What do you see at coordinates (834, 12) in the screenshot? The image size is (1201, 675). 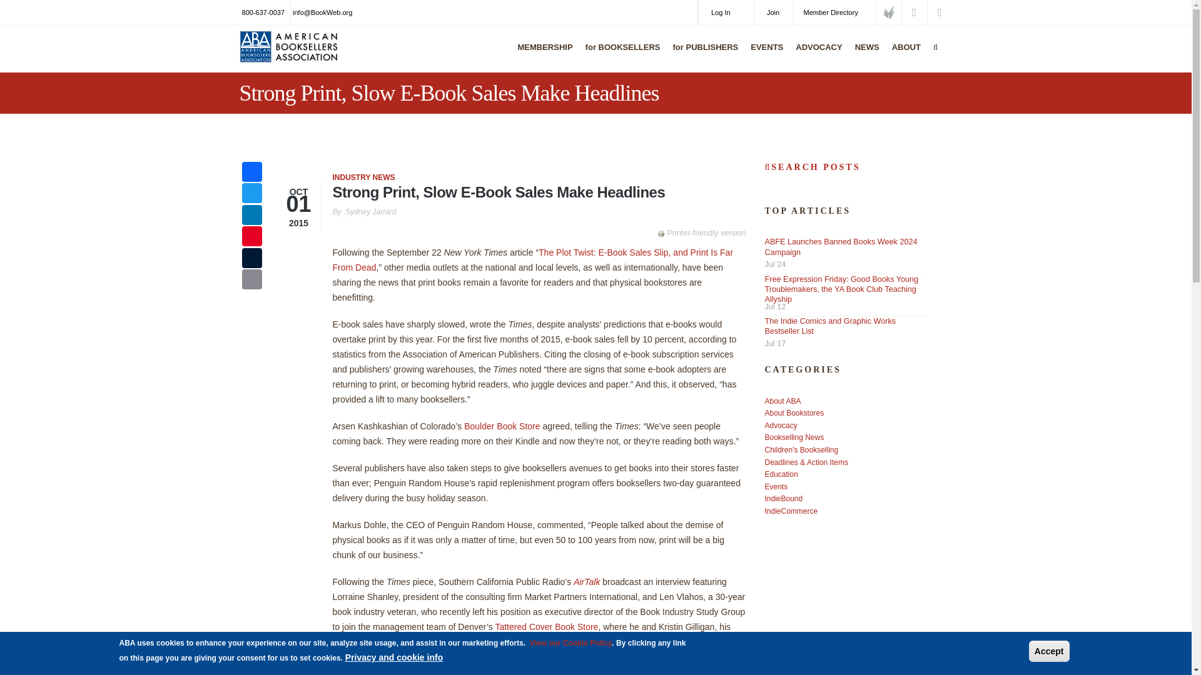 I see `Member Directory` at bounding box center [834, 12].